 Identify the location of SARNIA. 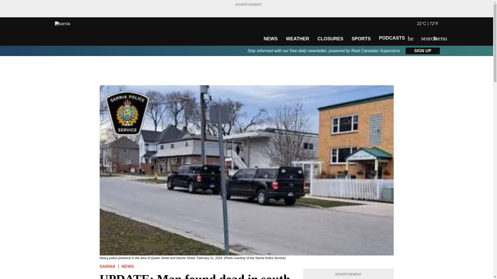
(107, 266).